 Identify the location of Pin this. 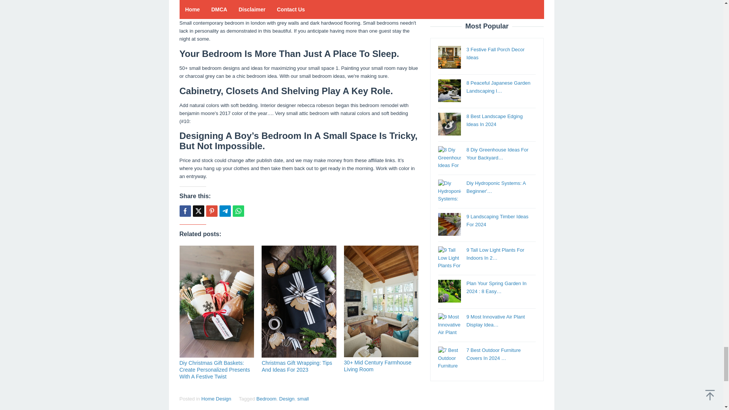
(211, 211).